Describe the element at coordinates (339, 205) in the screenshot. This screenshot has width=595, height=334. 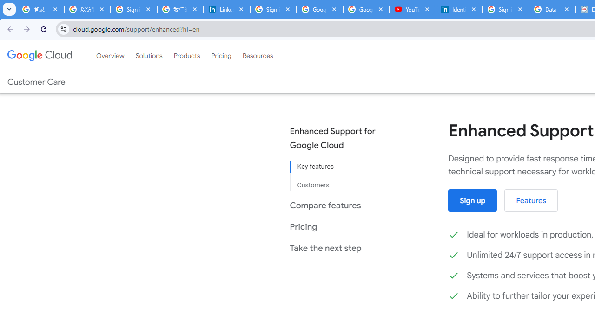
I see `Compare features` at that location.